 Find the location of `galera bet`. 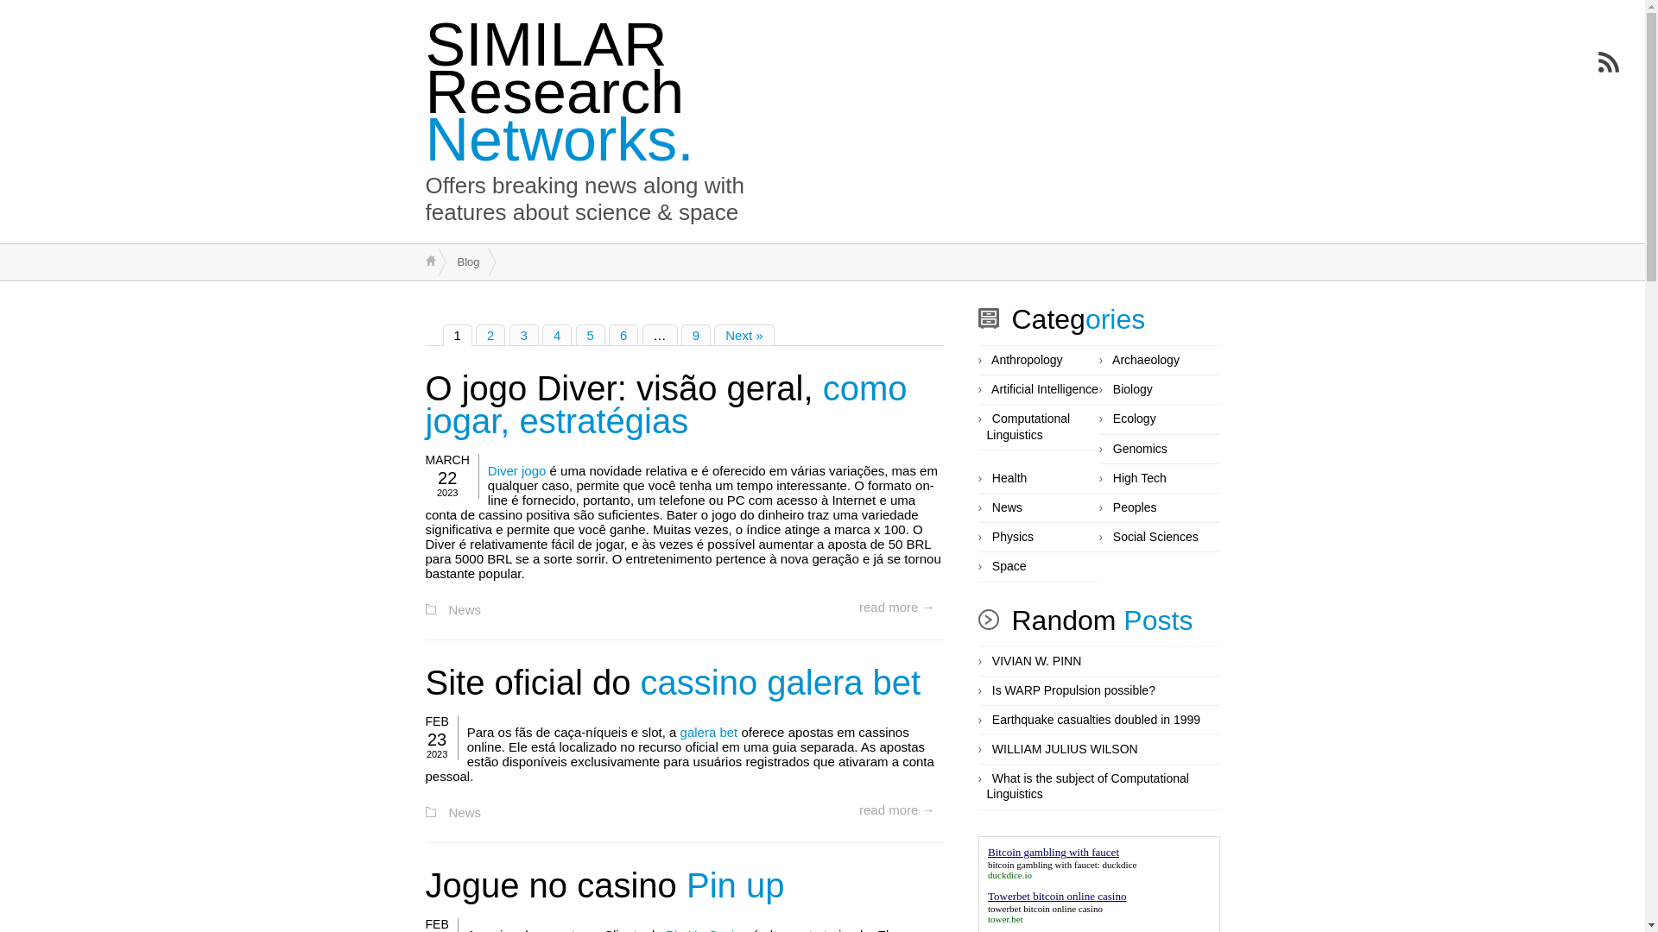

galera bet is located at coordinates (710, 734).